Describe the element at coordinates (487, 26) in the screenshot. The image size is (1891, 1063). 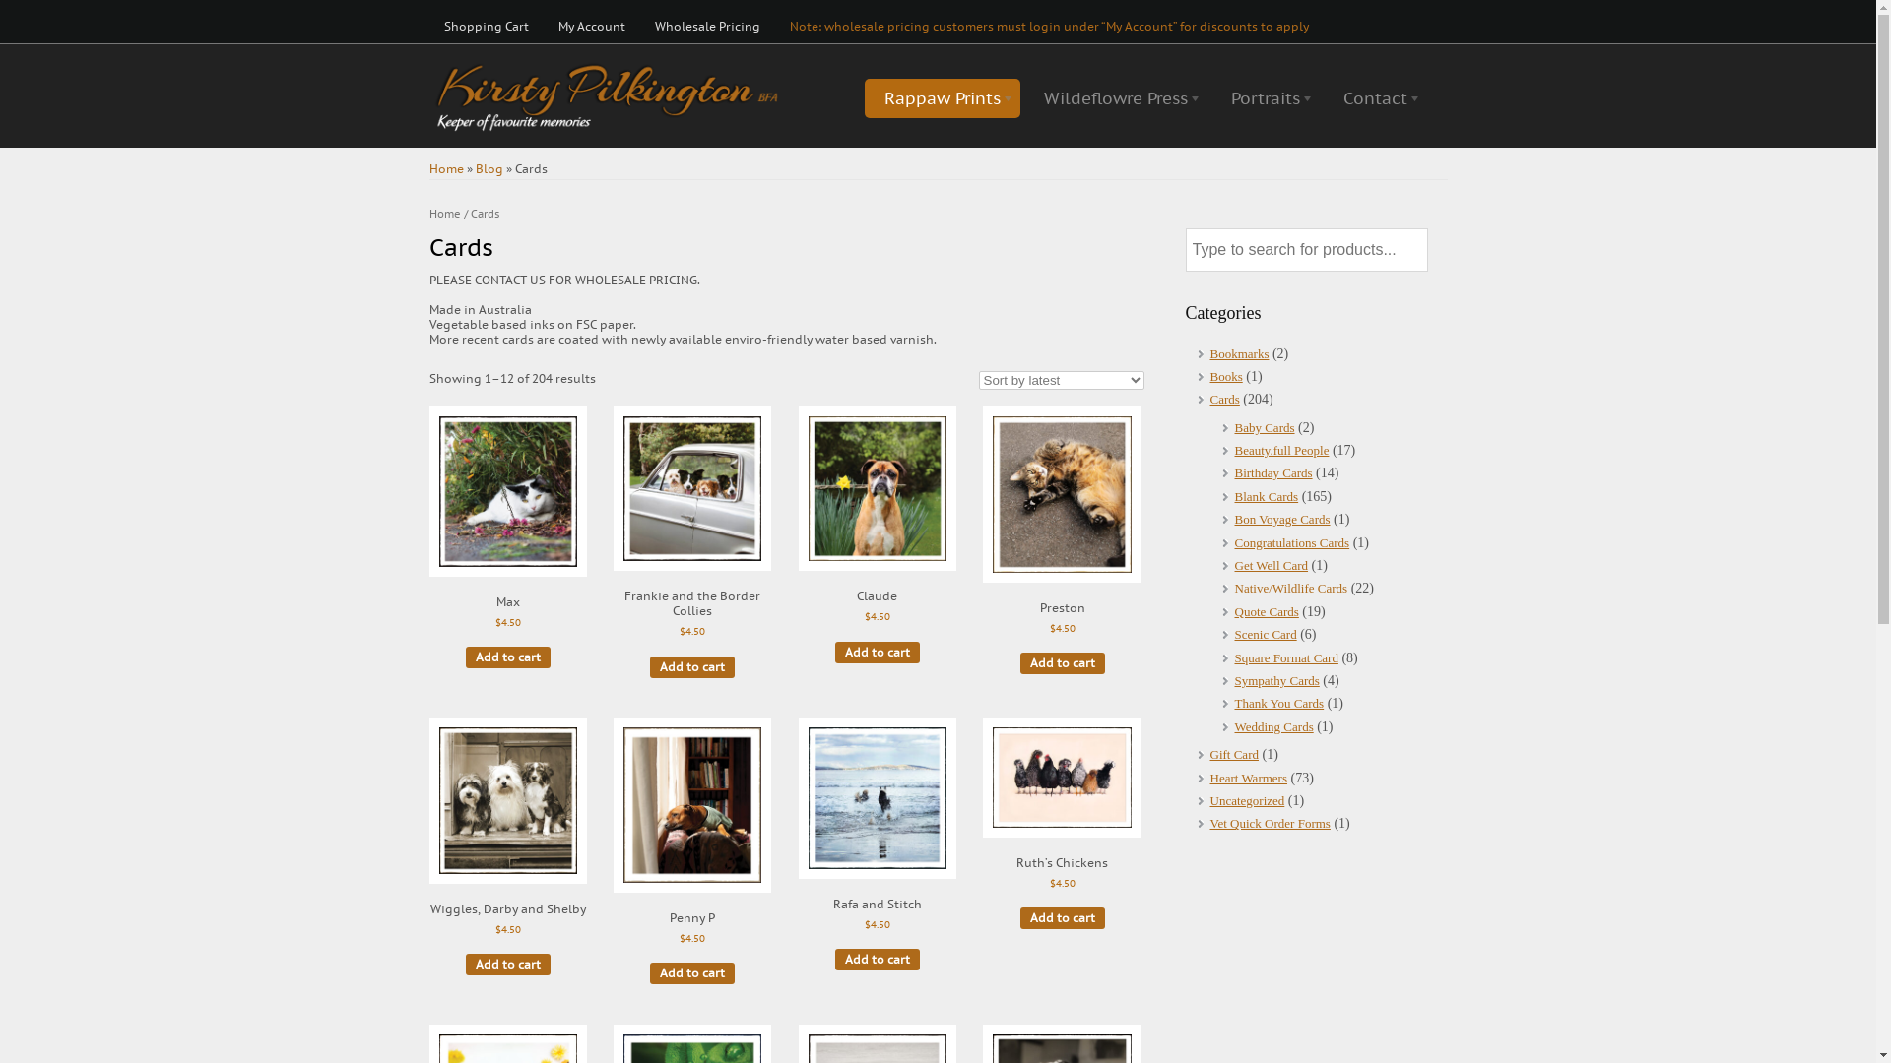
I see `Shopping Cart` at that location.